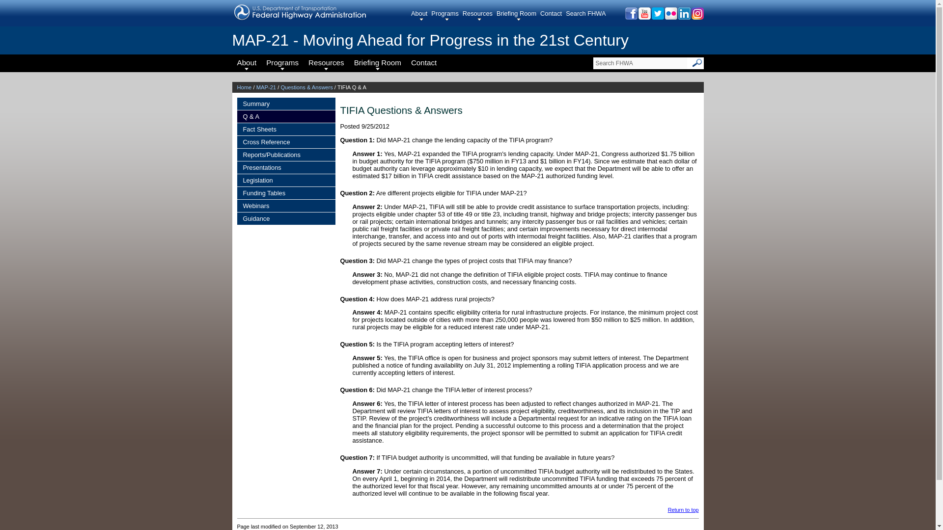  What do you see at coordinates (630, 17) in the screenshot?
I see `Like Us on Facebook` at bounding box center [630, 17].